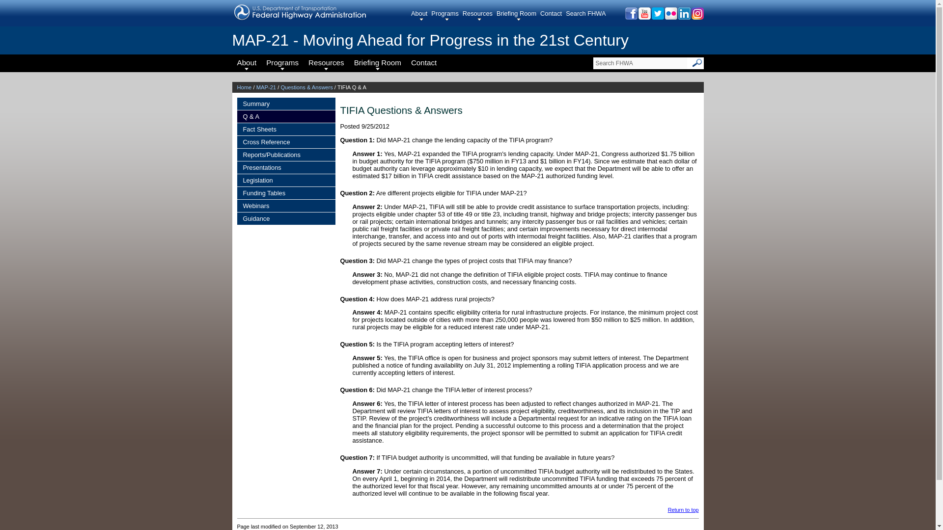  What do you see at coordinates (630, 17) in the screenshot?
I see `Like Us on Facebook` at bounding box center [630, 17].